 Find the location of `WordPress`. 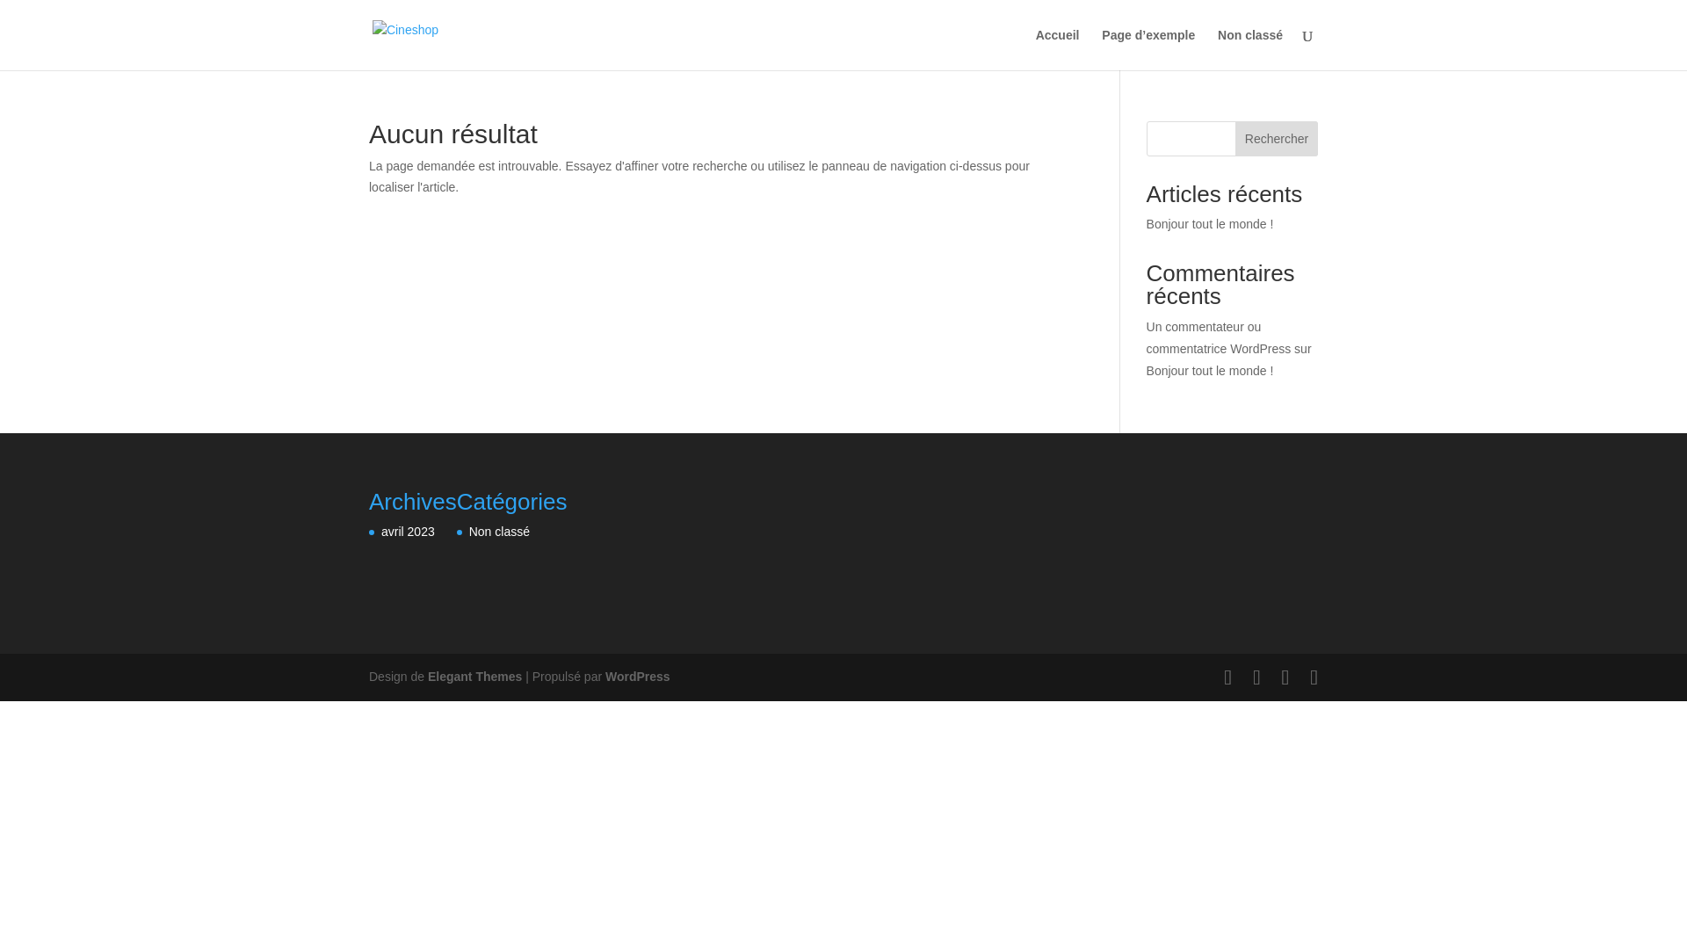

WordPress is located at coordinates (638, 677).